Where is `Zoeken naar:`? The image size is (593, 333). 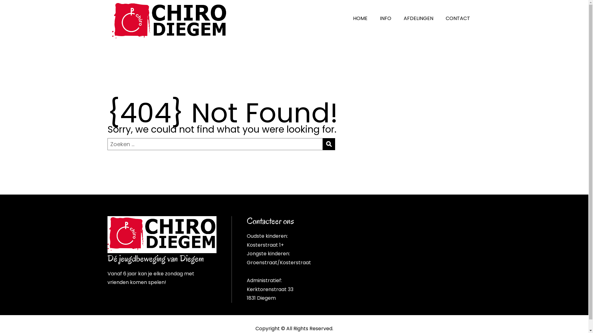
Zoeken naar: is located at coordinates (215, 144).